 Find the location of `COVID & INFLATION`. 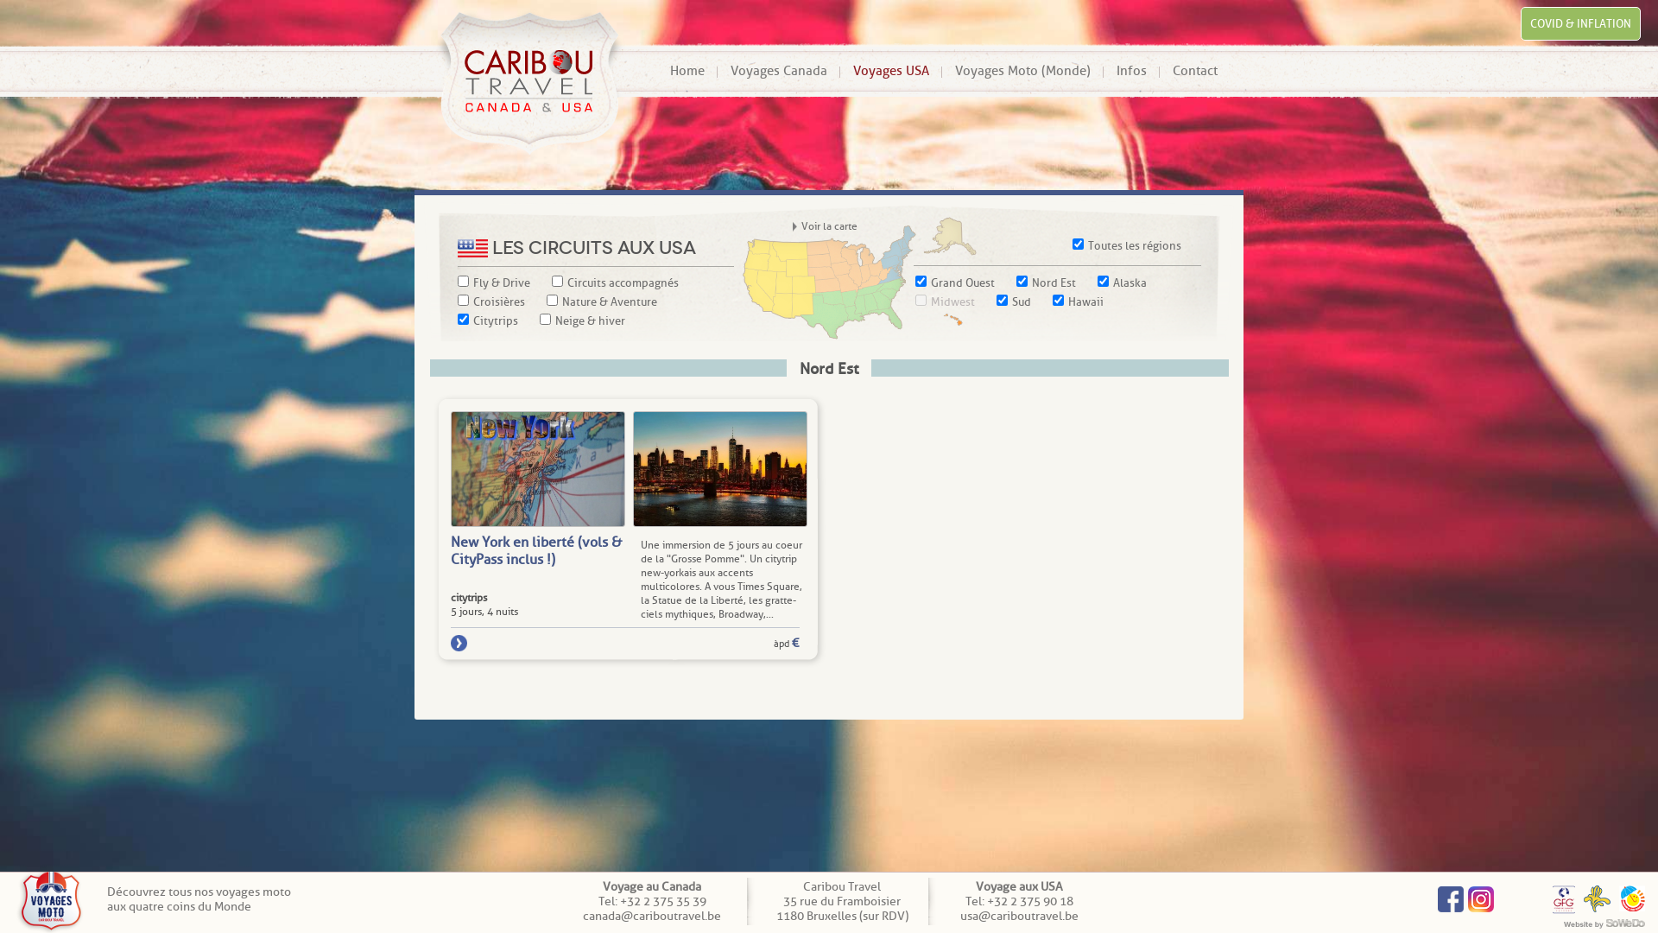

COVID & INFLATION is located at coordinates (1580, 24).